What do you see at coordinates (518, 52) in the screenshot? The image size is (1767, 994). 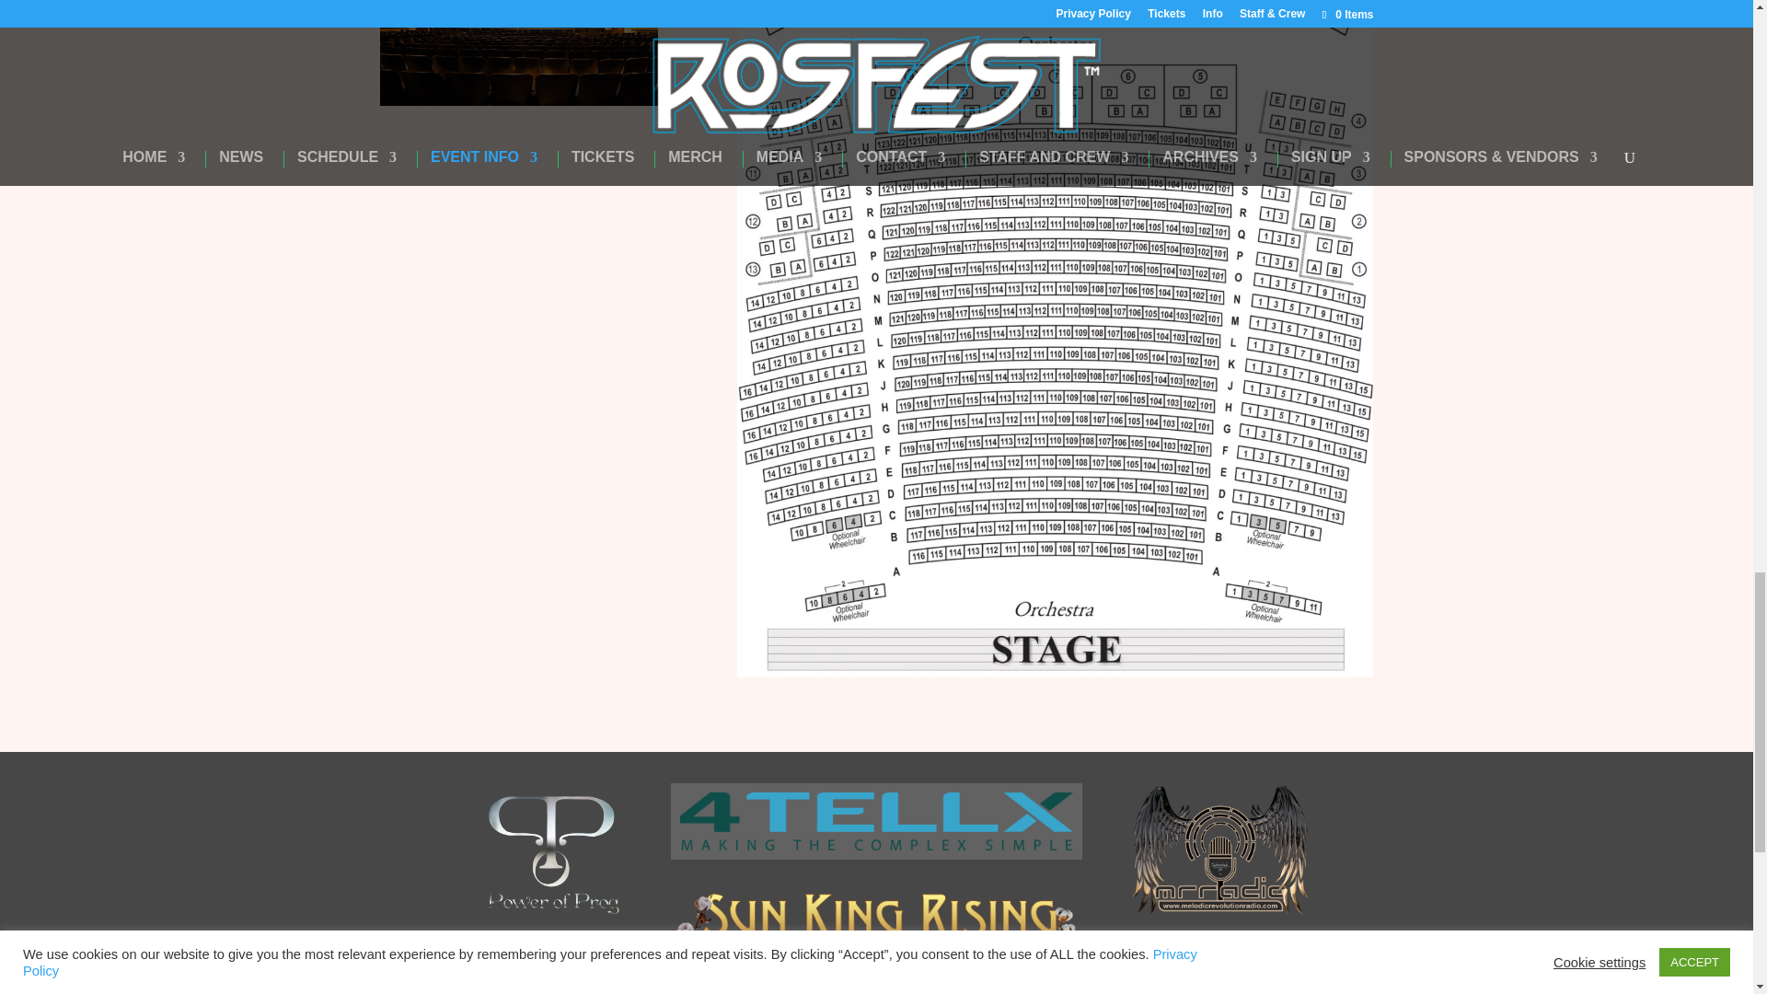 I see `SOH-2` at bounding box center [518, 52].